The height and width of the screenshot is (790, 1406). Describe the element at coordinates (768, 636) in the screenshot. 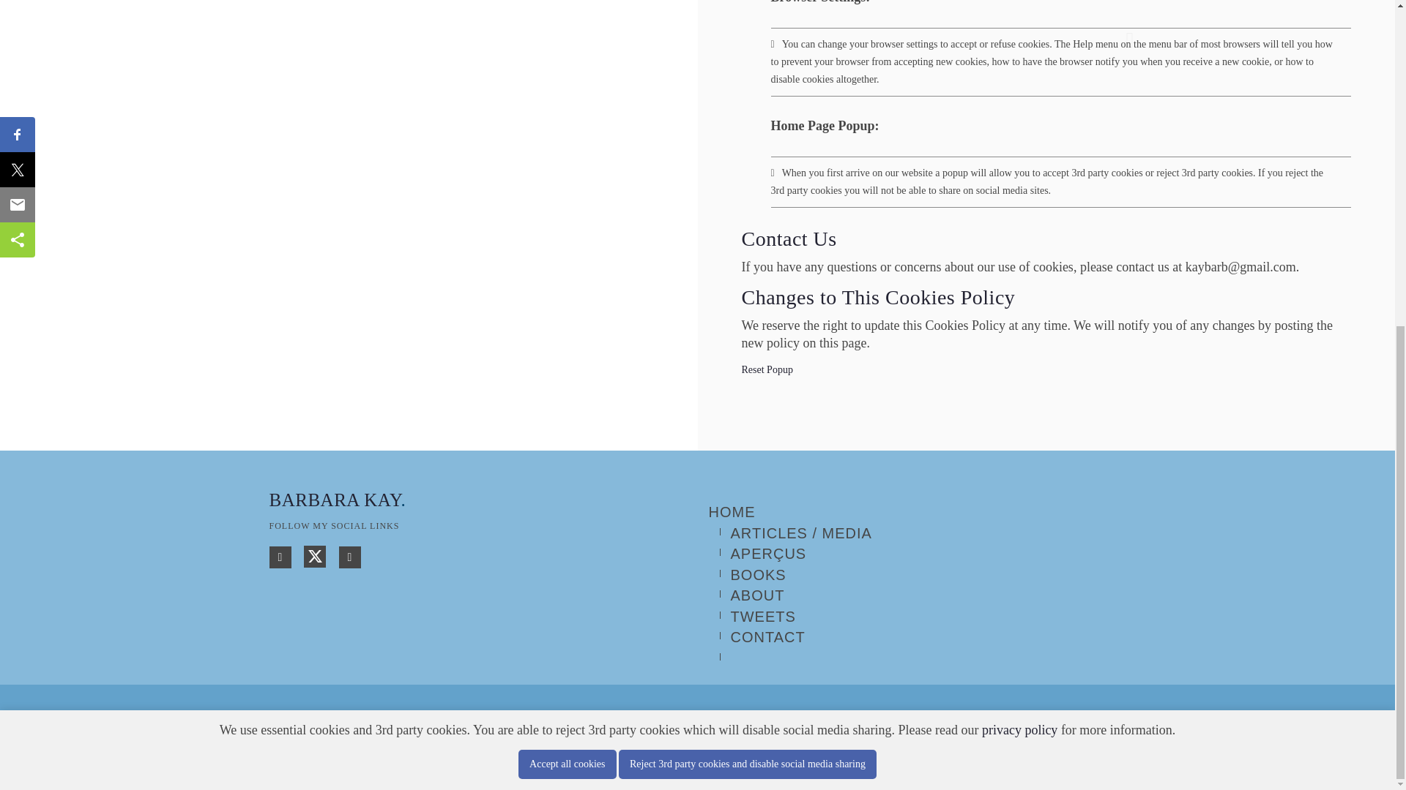

I see `CONTACT` at that location.